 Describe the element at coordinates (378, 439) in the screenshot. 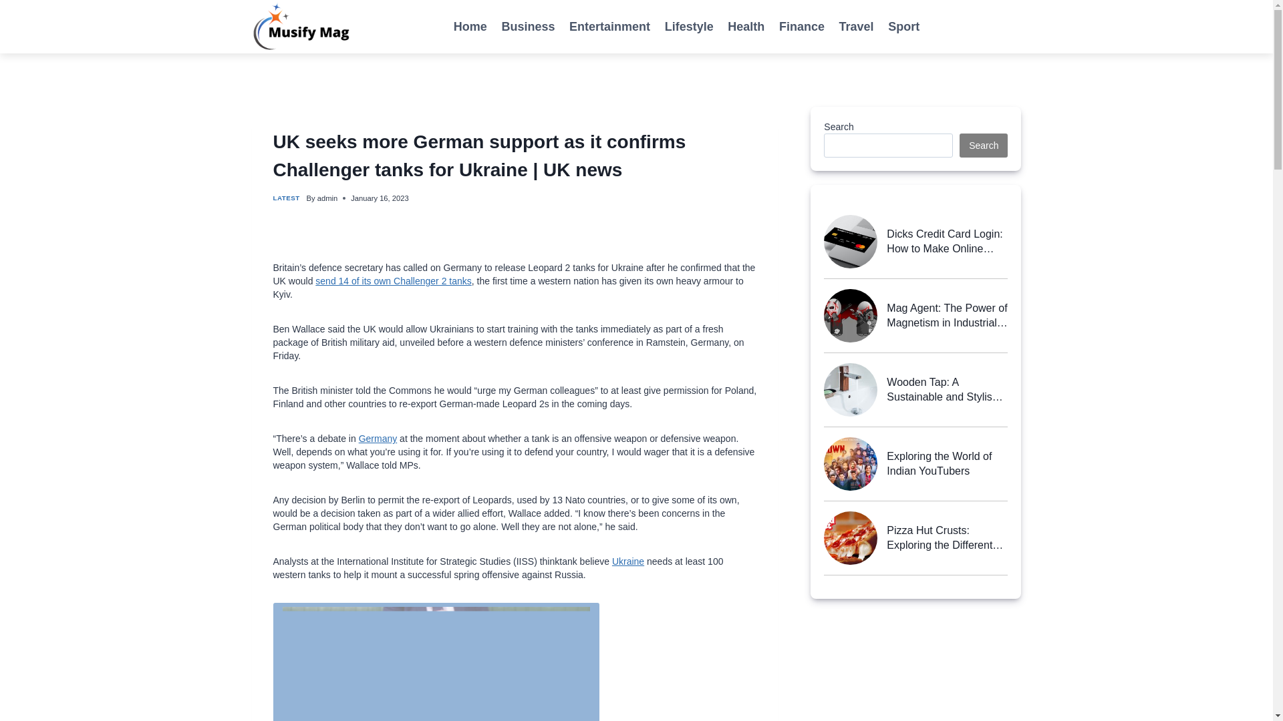

I see `Germany` at that location.